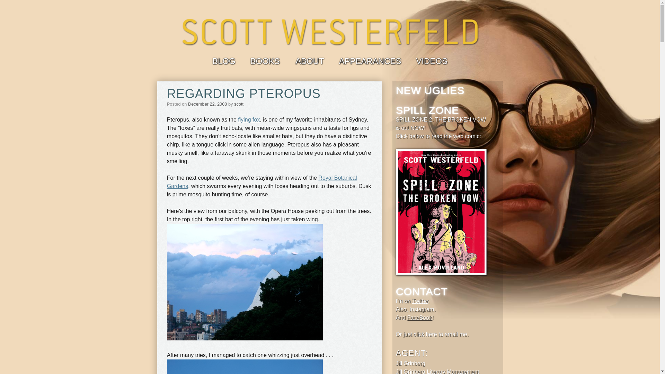 The width and height of the screenshot is (665, 374). I want to click on Royal Botanical Gardens, so click(262, 182).